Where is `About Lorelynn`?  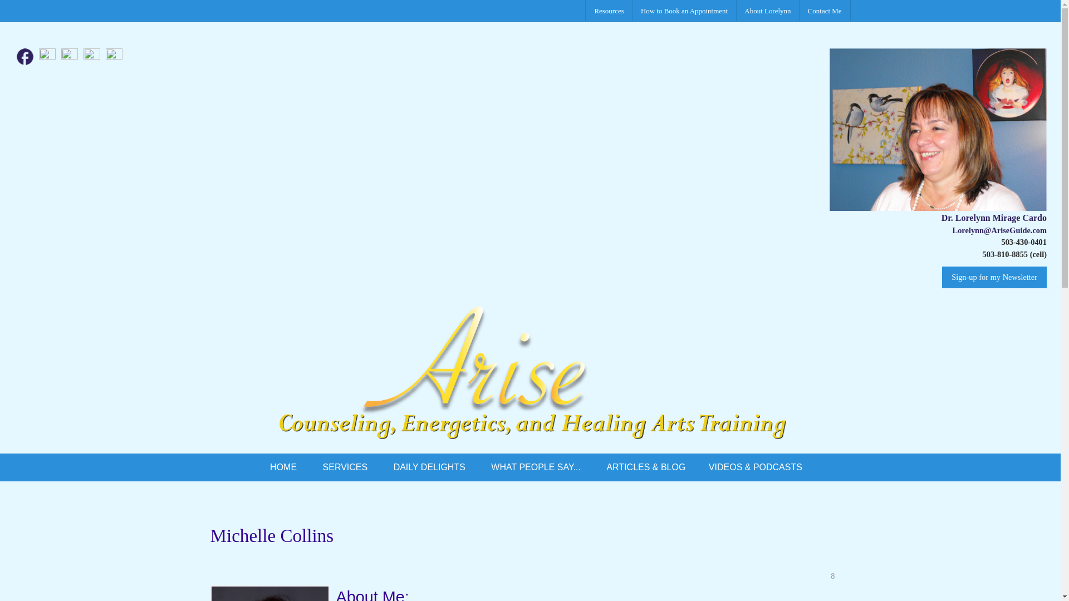
About Lorelynn is located at coordinates (767, 10).